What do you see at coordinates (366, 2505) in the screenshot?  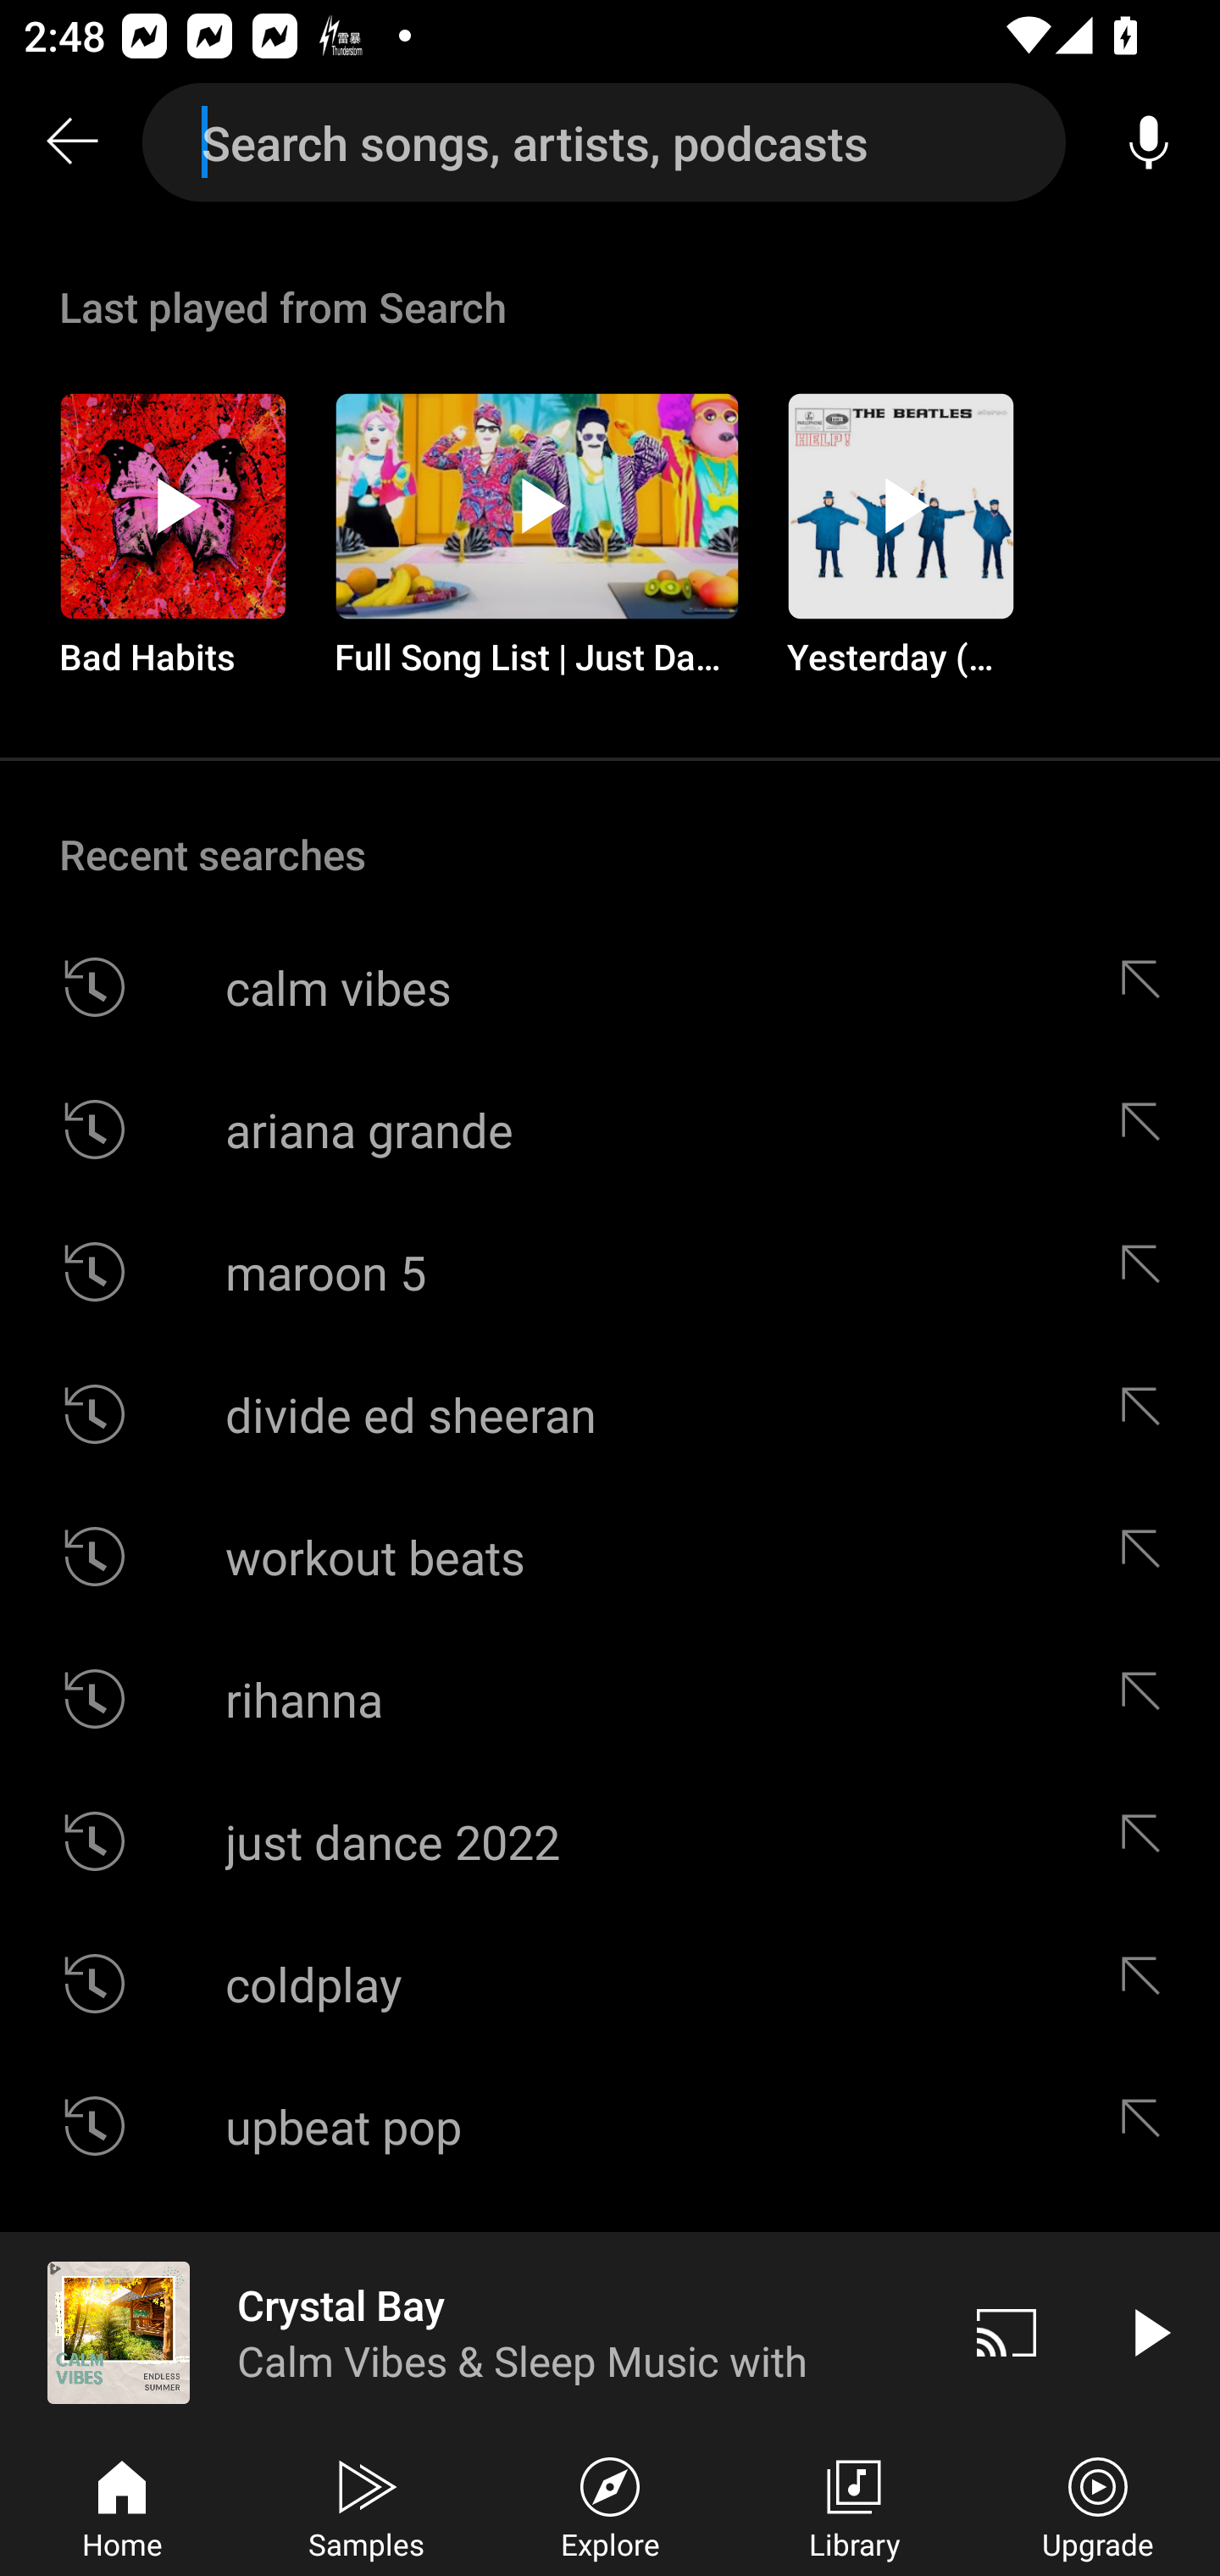 I see `Samples` at bounding box center [366, 2505].